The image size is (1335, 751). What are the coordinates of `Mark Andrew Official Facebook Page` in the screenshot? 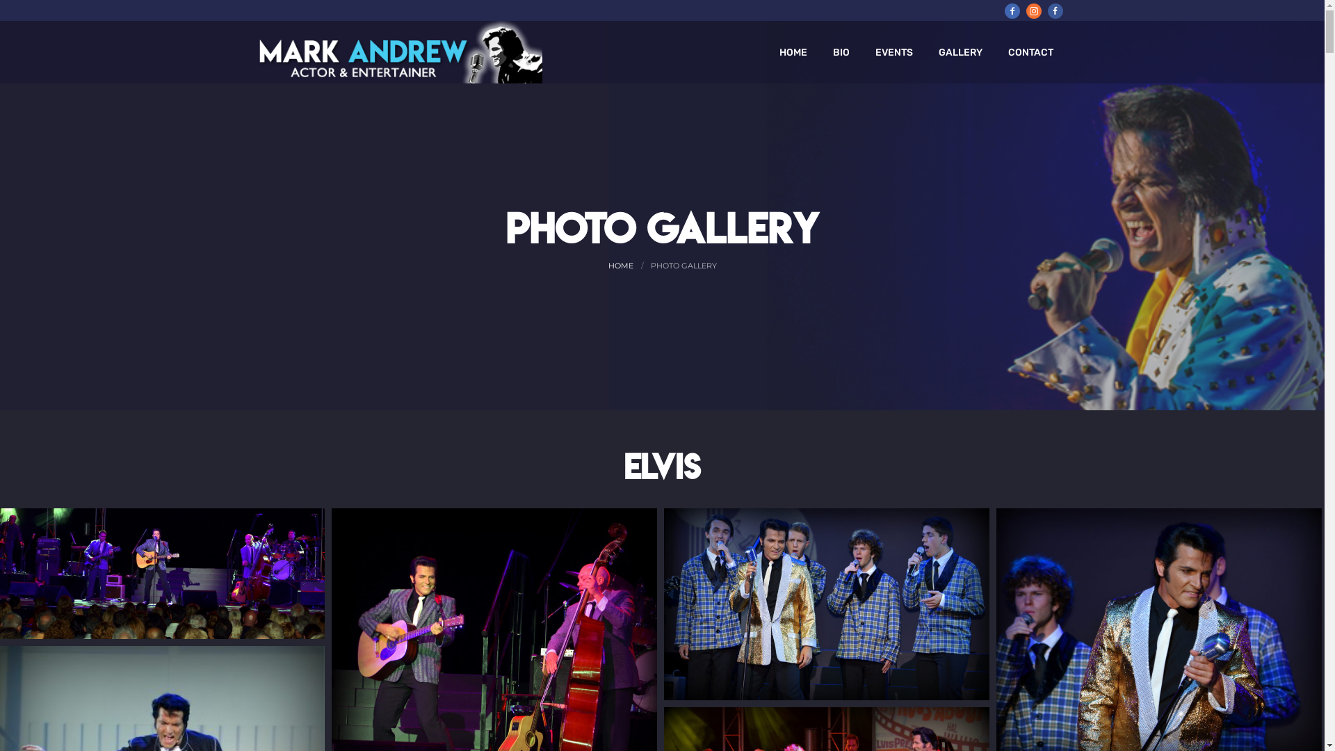 It's located at (1012, 11).